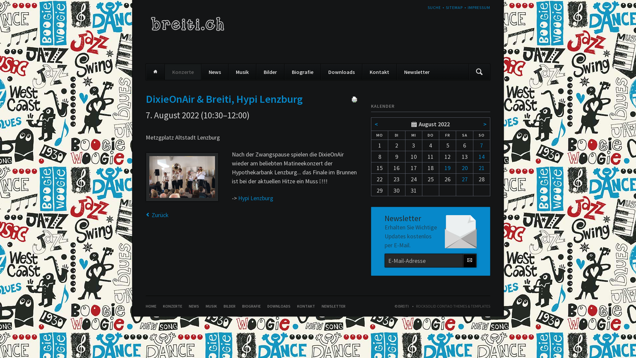  Describe the element at coordinates (482, 168) in the screenshot. I see `21` at that location.